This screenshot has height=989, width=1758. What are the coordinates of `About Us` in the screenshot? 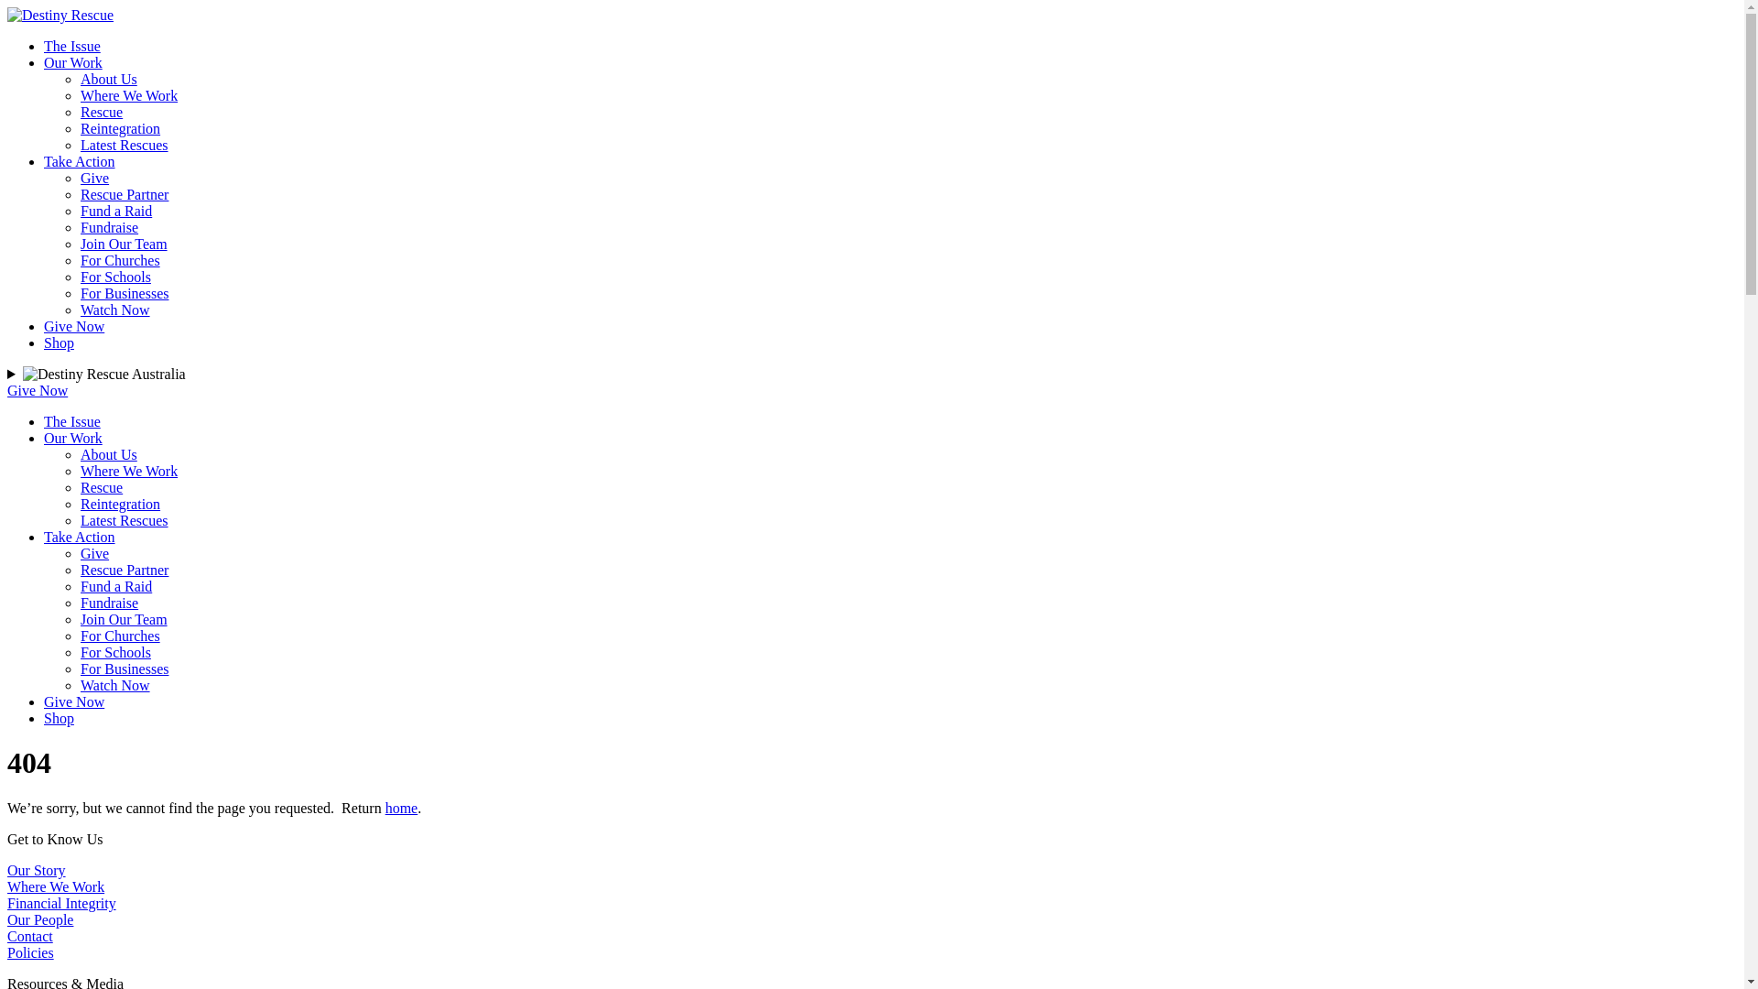 It's located at (109, 79).